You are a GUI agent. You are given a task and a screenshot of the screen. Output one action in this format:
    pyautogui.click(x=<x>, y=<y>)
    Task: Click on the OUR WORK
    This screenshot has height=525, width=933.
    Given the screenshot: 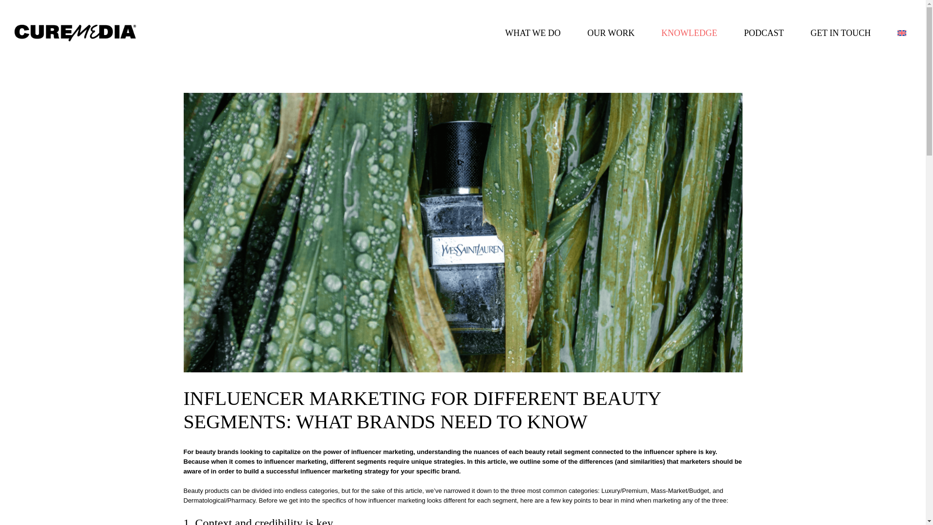 What is the action you would take?
    pyautogui.click(x=610, y=33)
    